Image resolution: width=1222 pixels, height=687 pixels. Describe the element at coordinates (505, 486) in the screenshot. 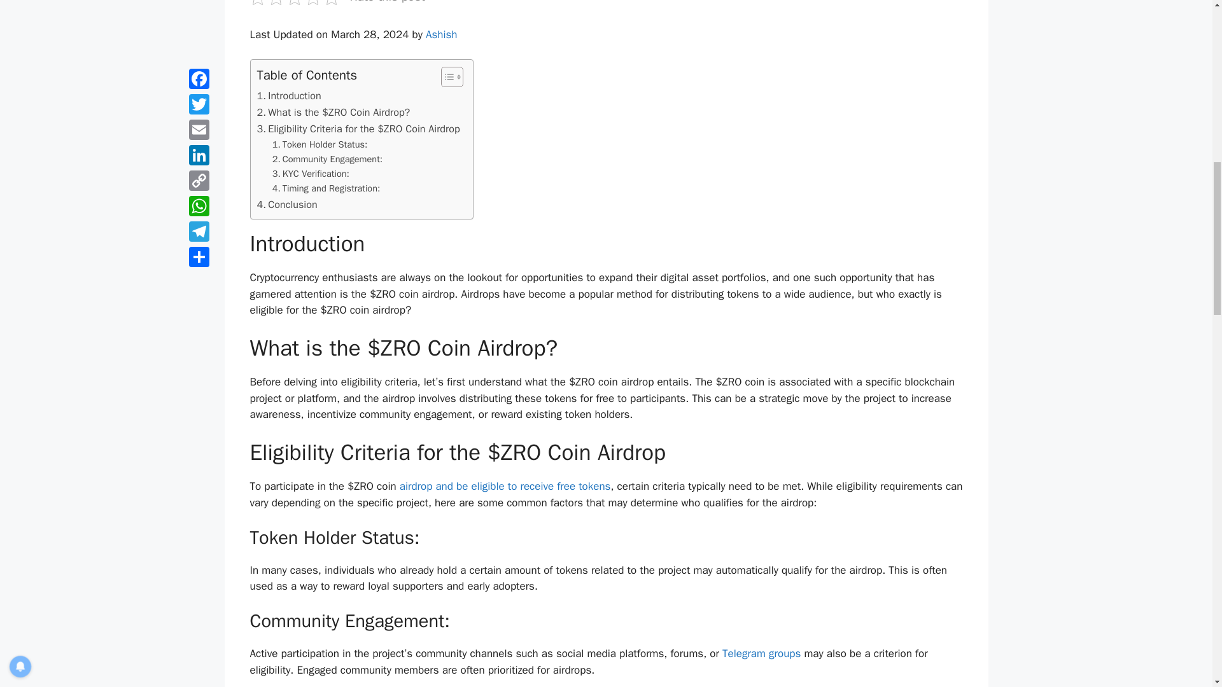

I see `airdrop and be eligible to receive free tokens` at that location.